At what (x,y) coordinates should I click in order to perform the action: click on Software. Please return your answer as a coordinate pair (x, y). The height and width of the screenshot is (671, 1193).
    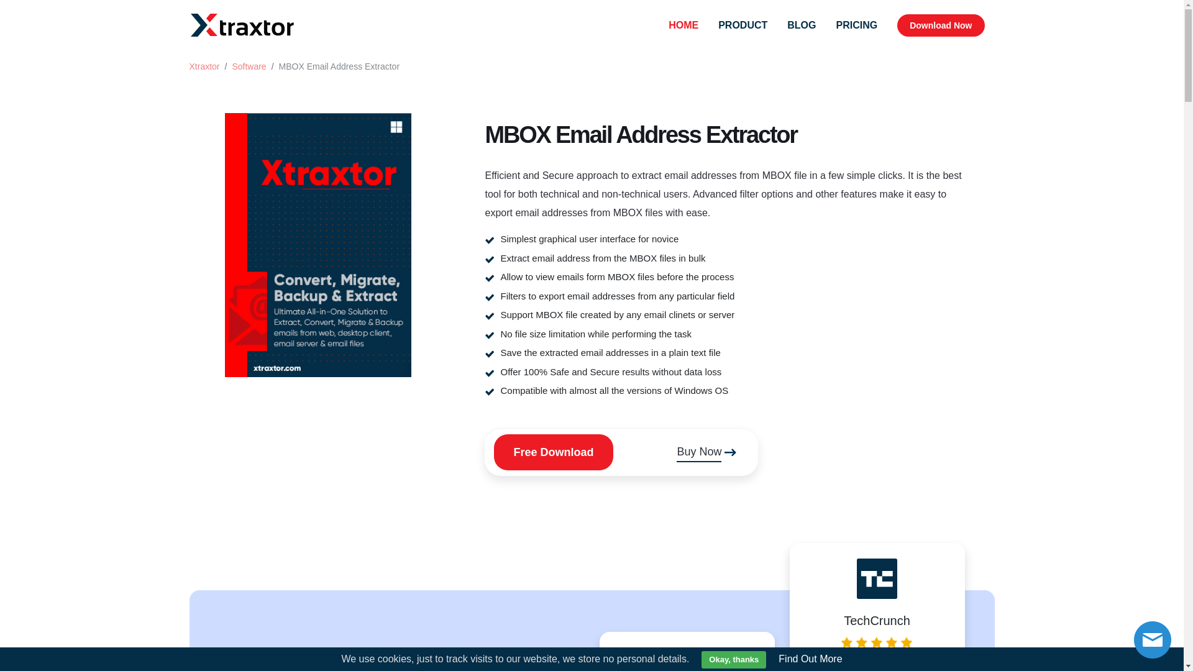
    Looking at the image, I should click on (249, 66).